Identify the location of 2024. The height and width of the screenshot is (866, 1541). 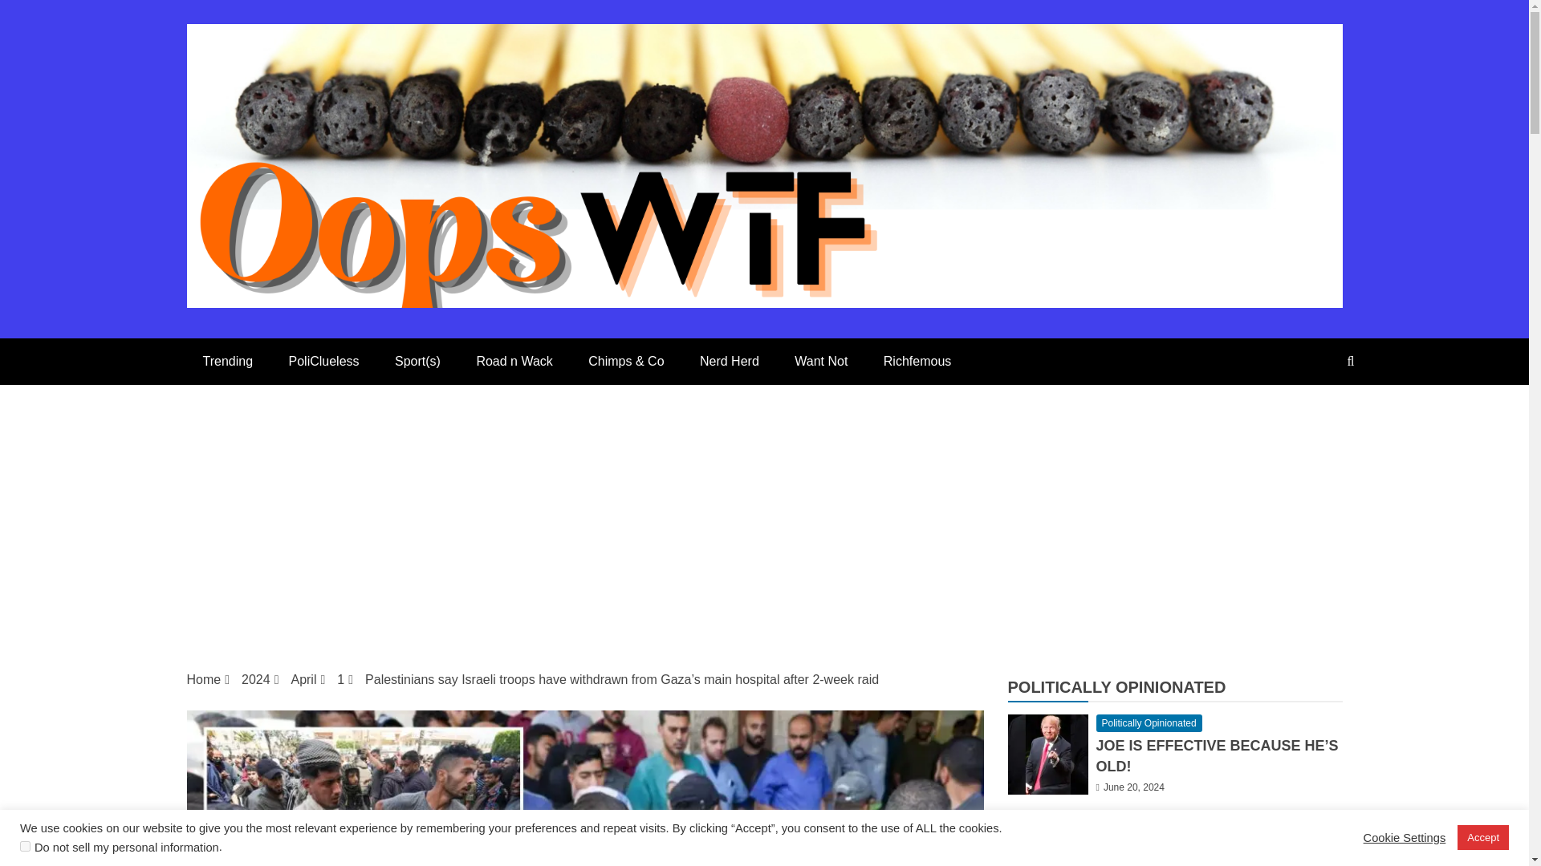
(256, 680).